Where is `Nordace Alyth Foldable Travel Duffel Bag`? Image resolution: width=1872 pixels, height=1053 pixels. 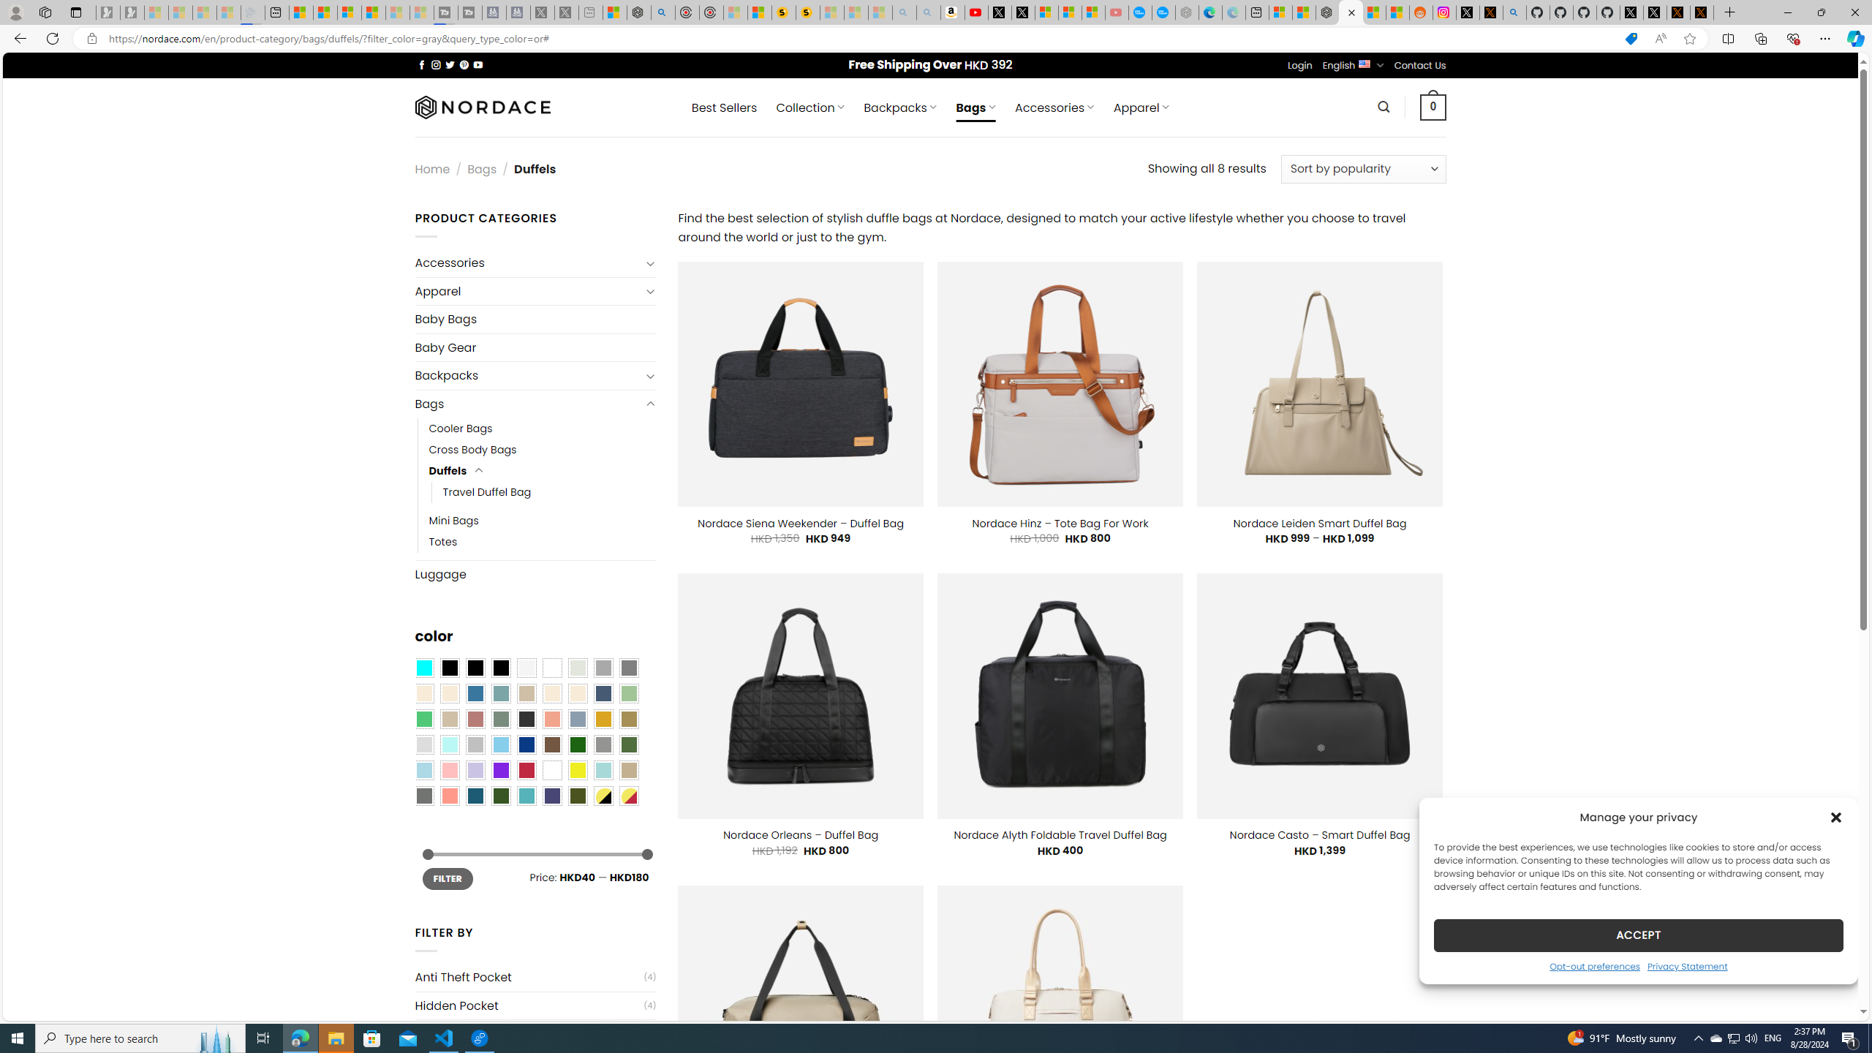 Nordace Alyth Foldable Travel Duffel Bag is located at coordinates (1059, 835).